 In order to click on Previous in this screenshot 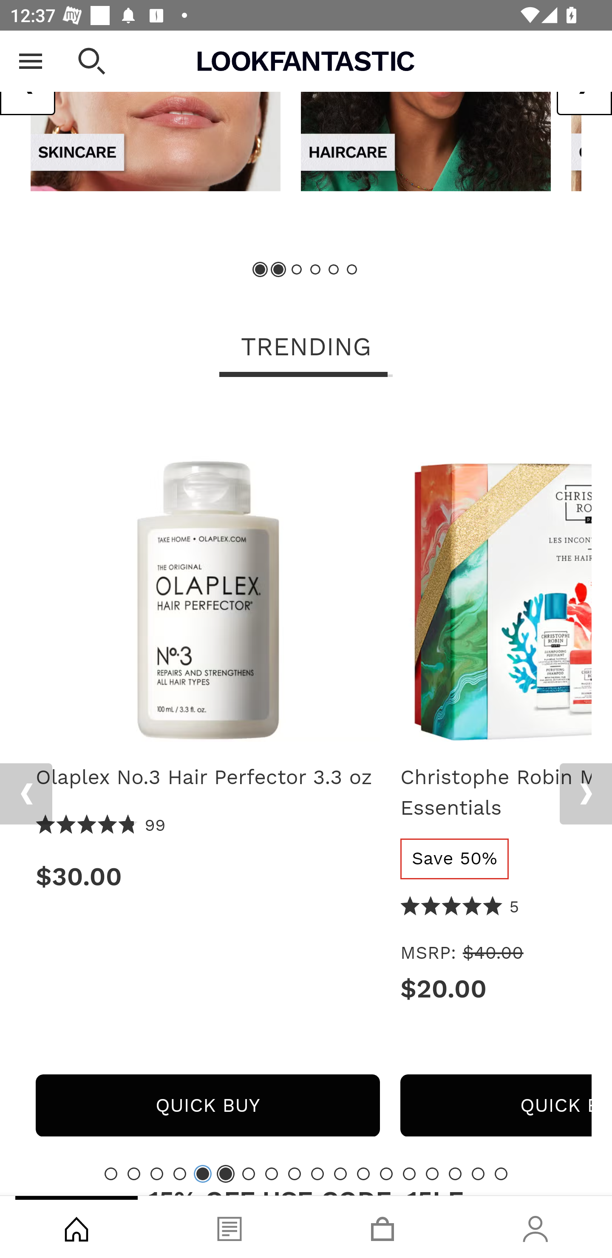, I will do `click(26, 793)`.